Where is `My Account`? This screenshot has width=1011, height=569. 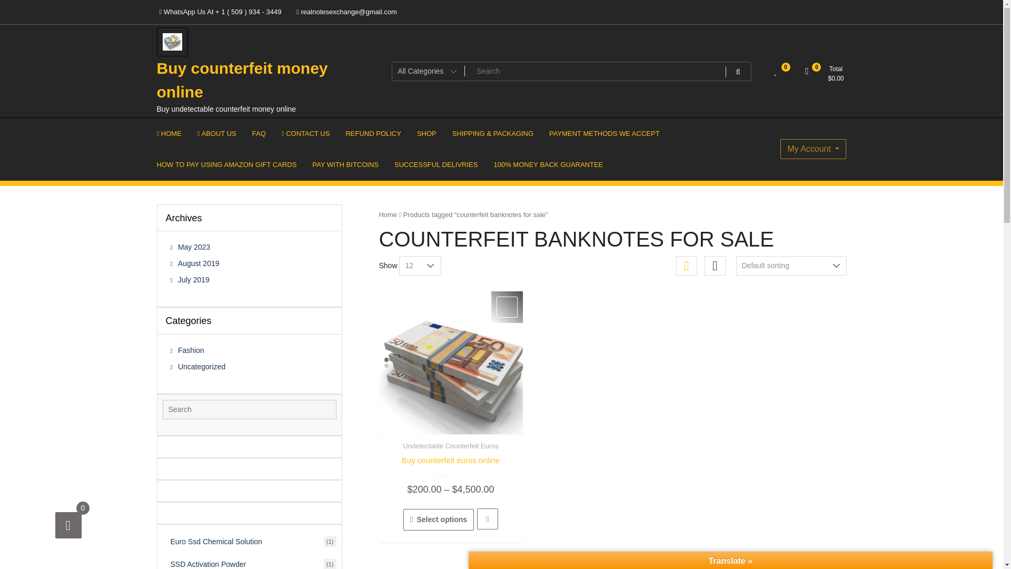 My Account is located at coordinates (813, 149).